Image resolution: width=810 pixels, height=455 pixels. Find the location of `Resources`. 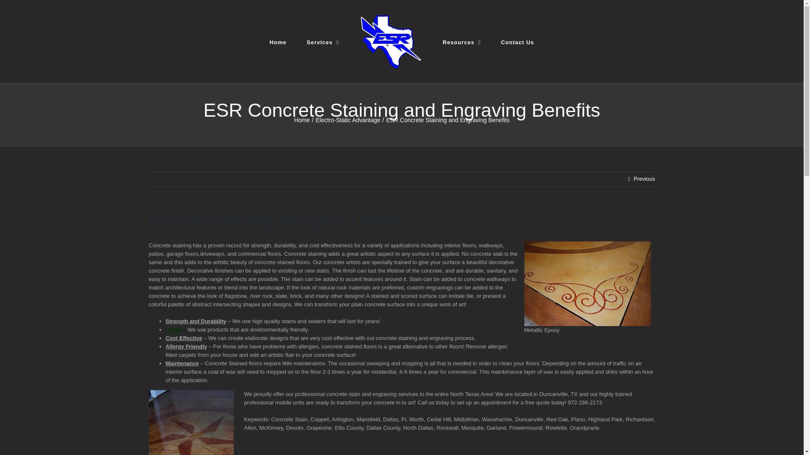

Resources is located at coordinates (461, 41).